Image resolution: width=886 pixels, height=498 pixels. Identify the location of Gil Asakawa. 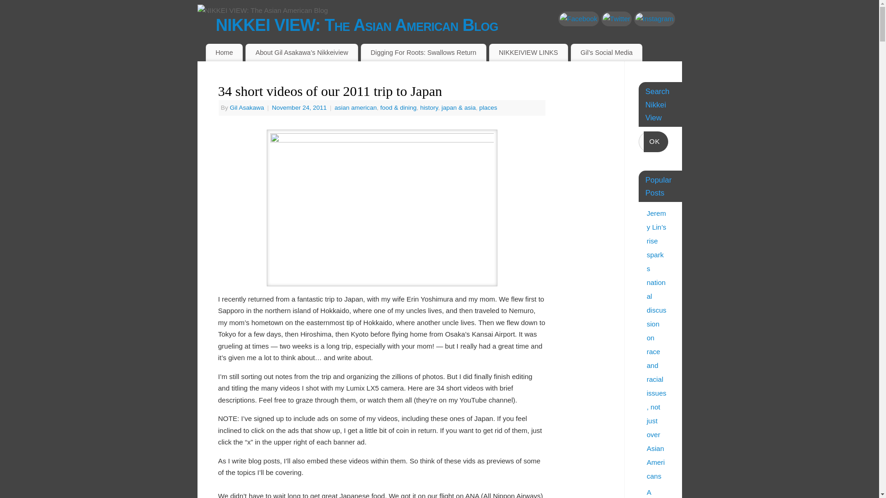
(246, 107).